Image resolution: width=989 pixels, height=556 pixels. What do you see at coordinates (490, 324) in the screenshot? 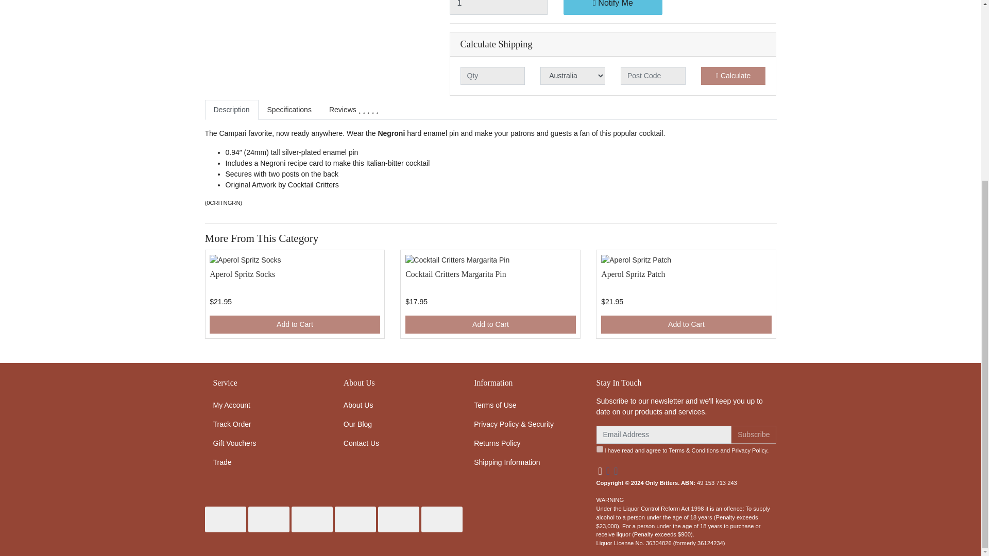
I see `Add Cocktail Critters Margarita Pin to Cart` at bounding box center [490, 324].